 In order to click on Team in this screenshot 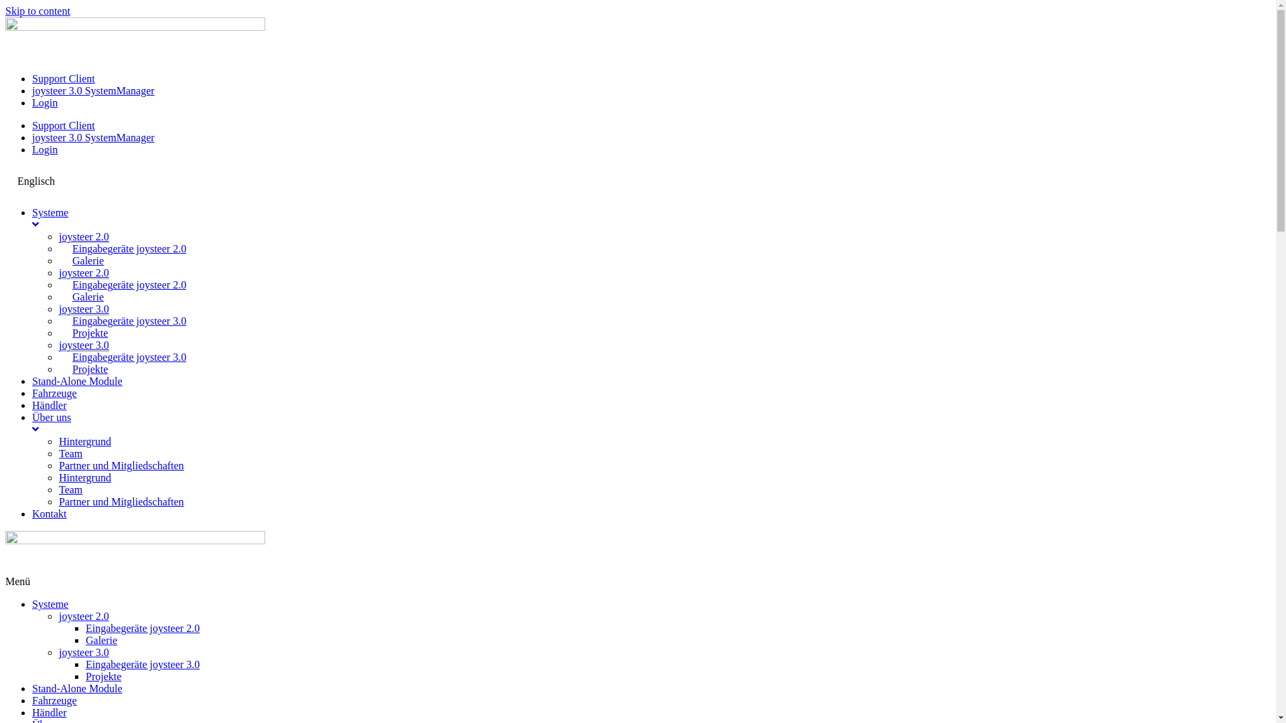, I will do `click(70, 454)`.